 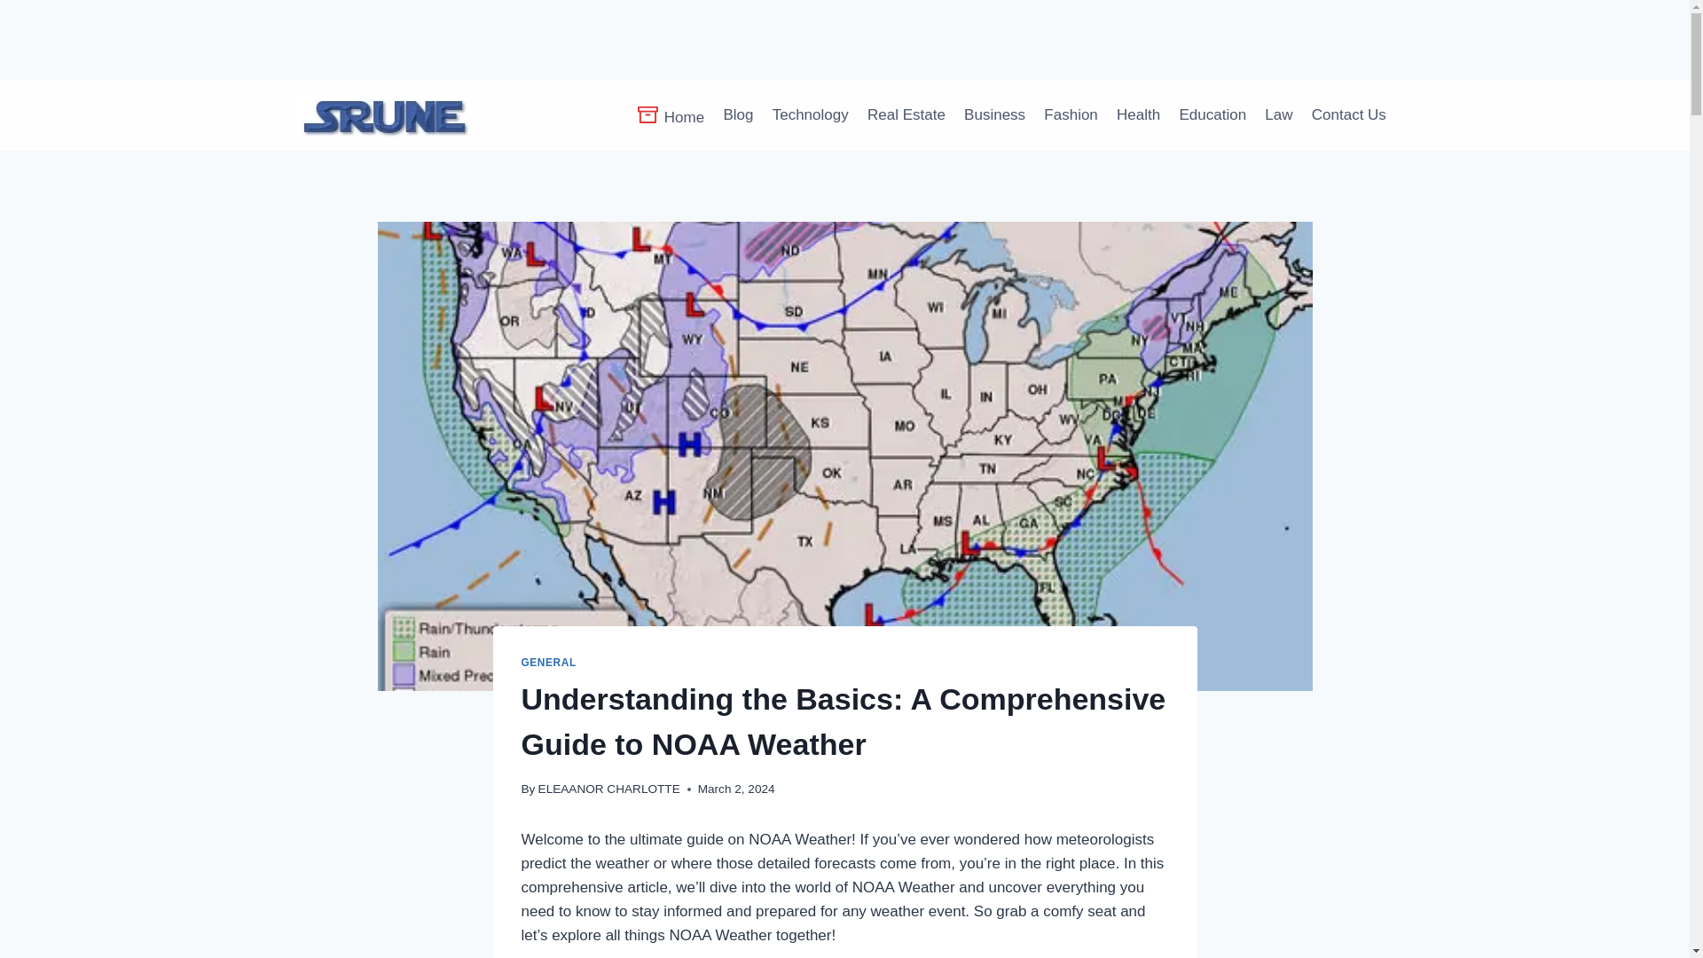 I want to click on Technology, so click(x=811, y=115).